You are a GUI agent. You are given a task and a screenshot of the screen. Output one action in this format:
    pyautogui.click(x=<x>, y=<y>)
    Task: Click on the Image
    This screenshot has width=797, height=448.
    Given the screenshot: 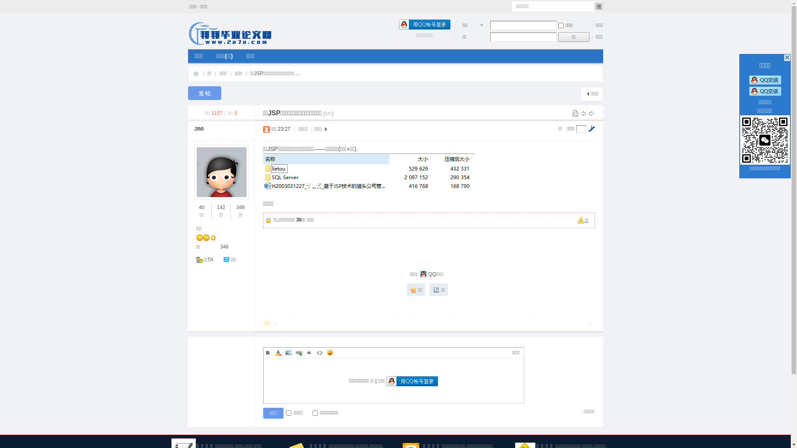 What is the action you would take?
    pyautogui.click(x=288, y=353)
    